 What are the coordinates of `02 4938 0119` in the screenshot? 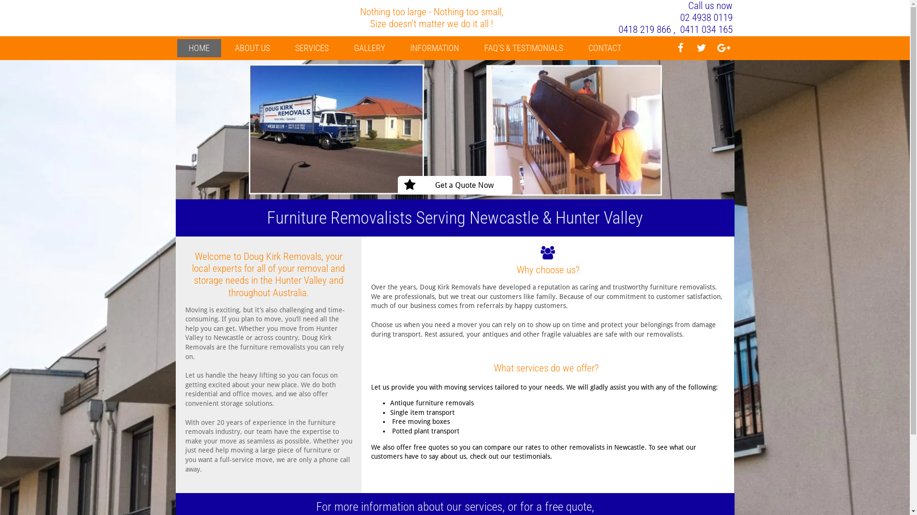 It's located at (706, 18).